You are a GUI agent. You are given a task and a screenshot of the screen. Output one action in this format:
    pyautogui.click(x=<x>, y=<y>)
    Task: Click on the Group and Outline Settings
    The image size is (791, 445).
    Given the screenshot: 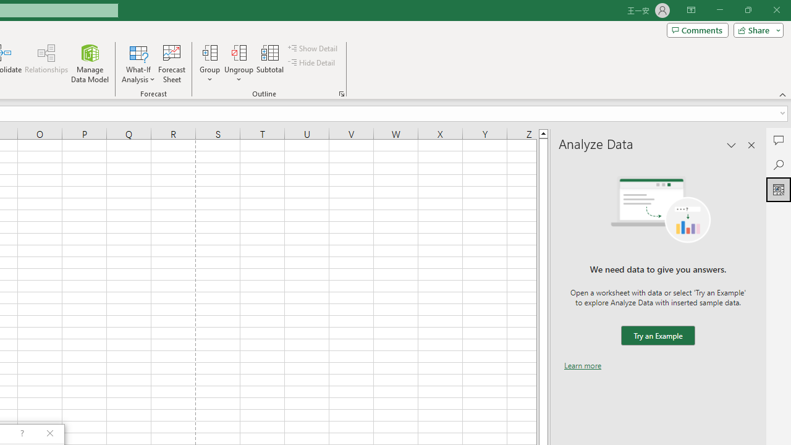 What is the action you would take?
    pyautogui.click(x=341, y=94)
    